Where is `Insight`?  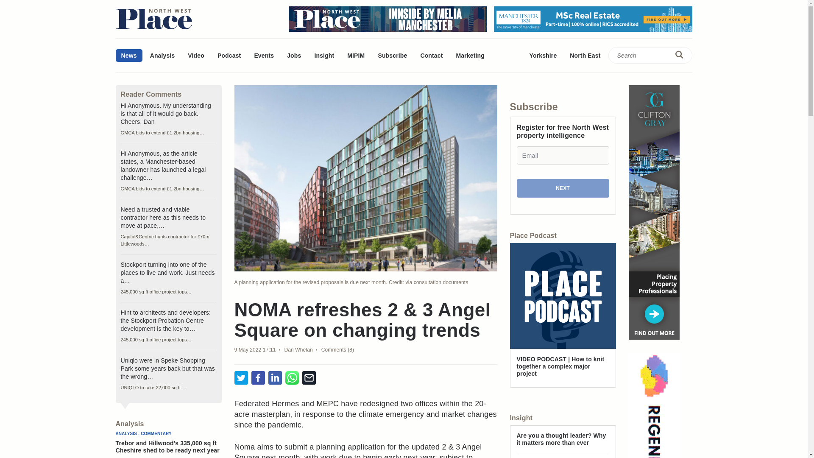 Insight is located at coordinates (324, 55).